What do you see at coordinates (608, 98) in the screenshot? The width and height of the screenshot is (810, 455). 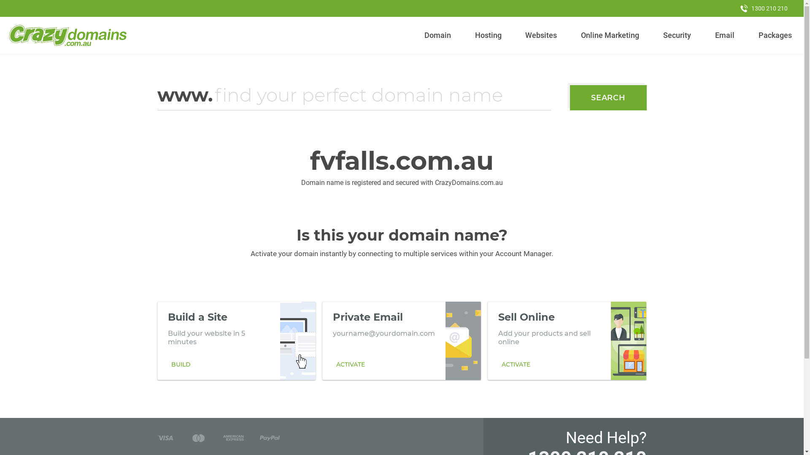 I see `SEARCH` at bounding box center [608, 98].